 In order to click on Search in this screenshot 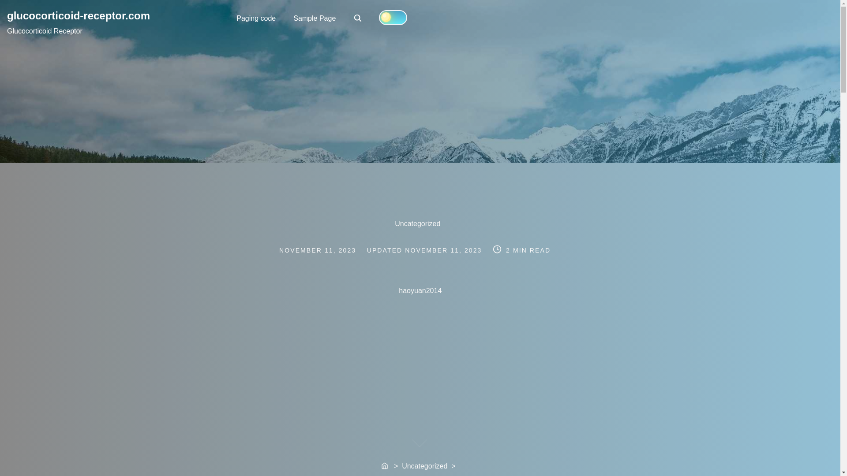, I will do `click(357, 18)`.